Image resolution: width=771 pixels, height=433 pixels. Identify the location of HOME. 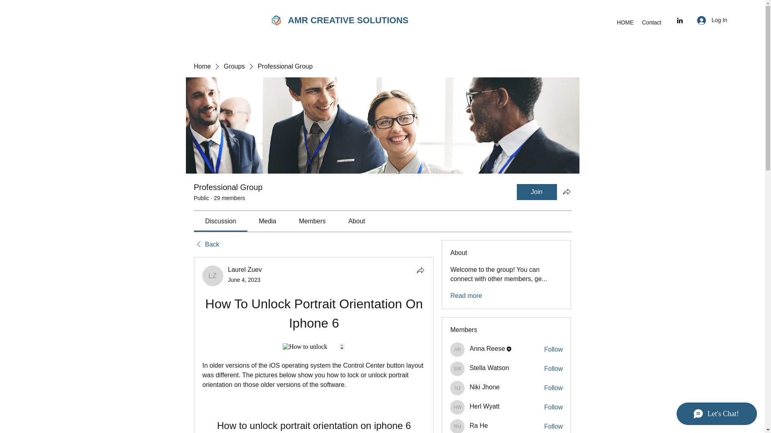
(625, 22).